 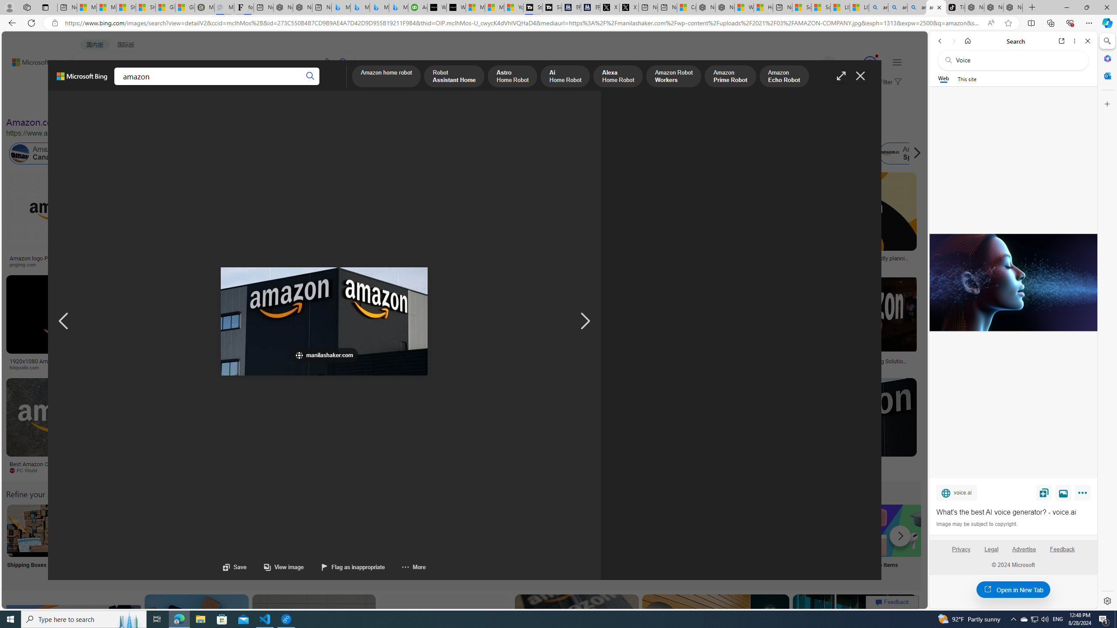 What do you see at coordinates (841, 76) in the screenshot?
I see `Full screen` at bounding box center [841, 76].